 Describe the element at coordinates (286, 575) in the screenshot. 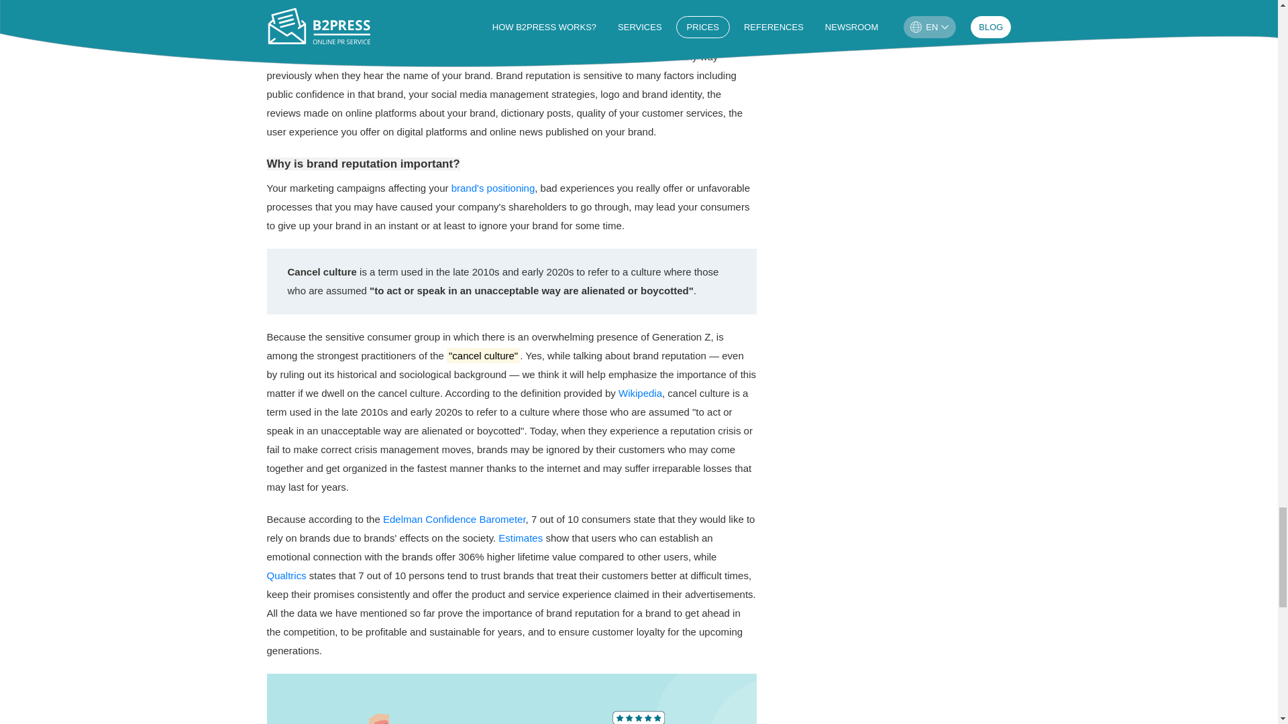

I see `Qualtrics` at that location.